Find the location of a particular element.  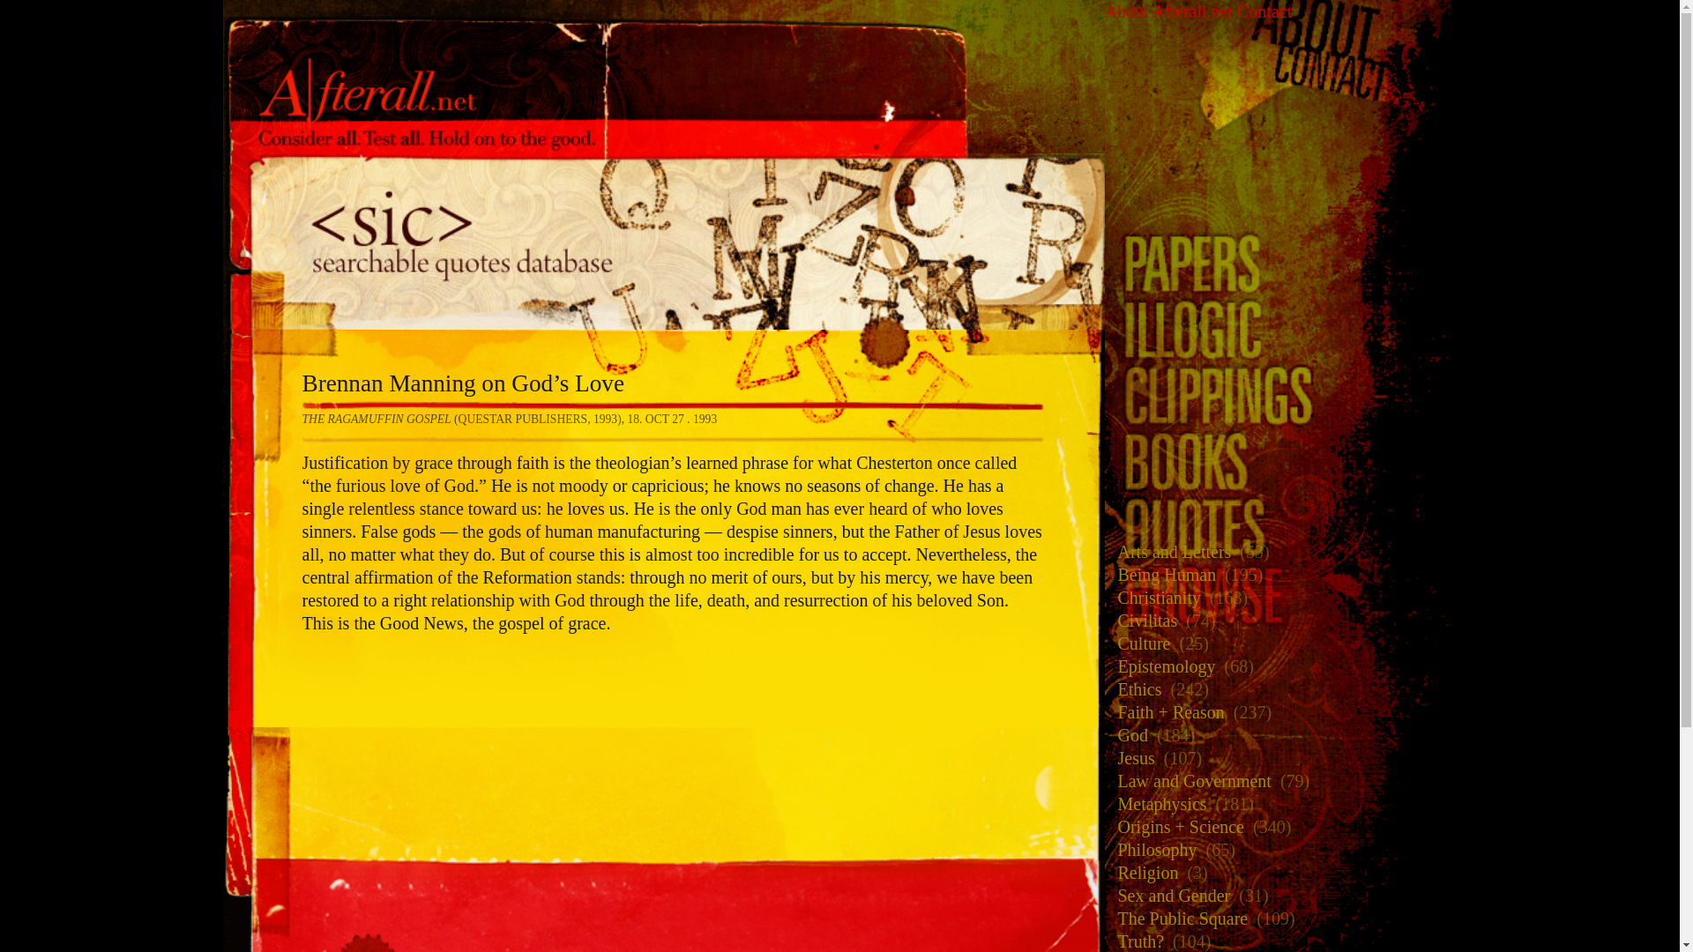

Illogic Primer is located at coordinates (1279, 256).